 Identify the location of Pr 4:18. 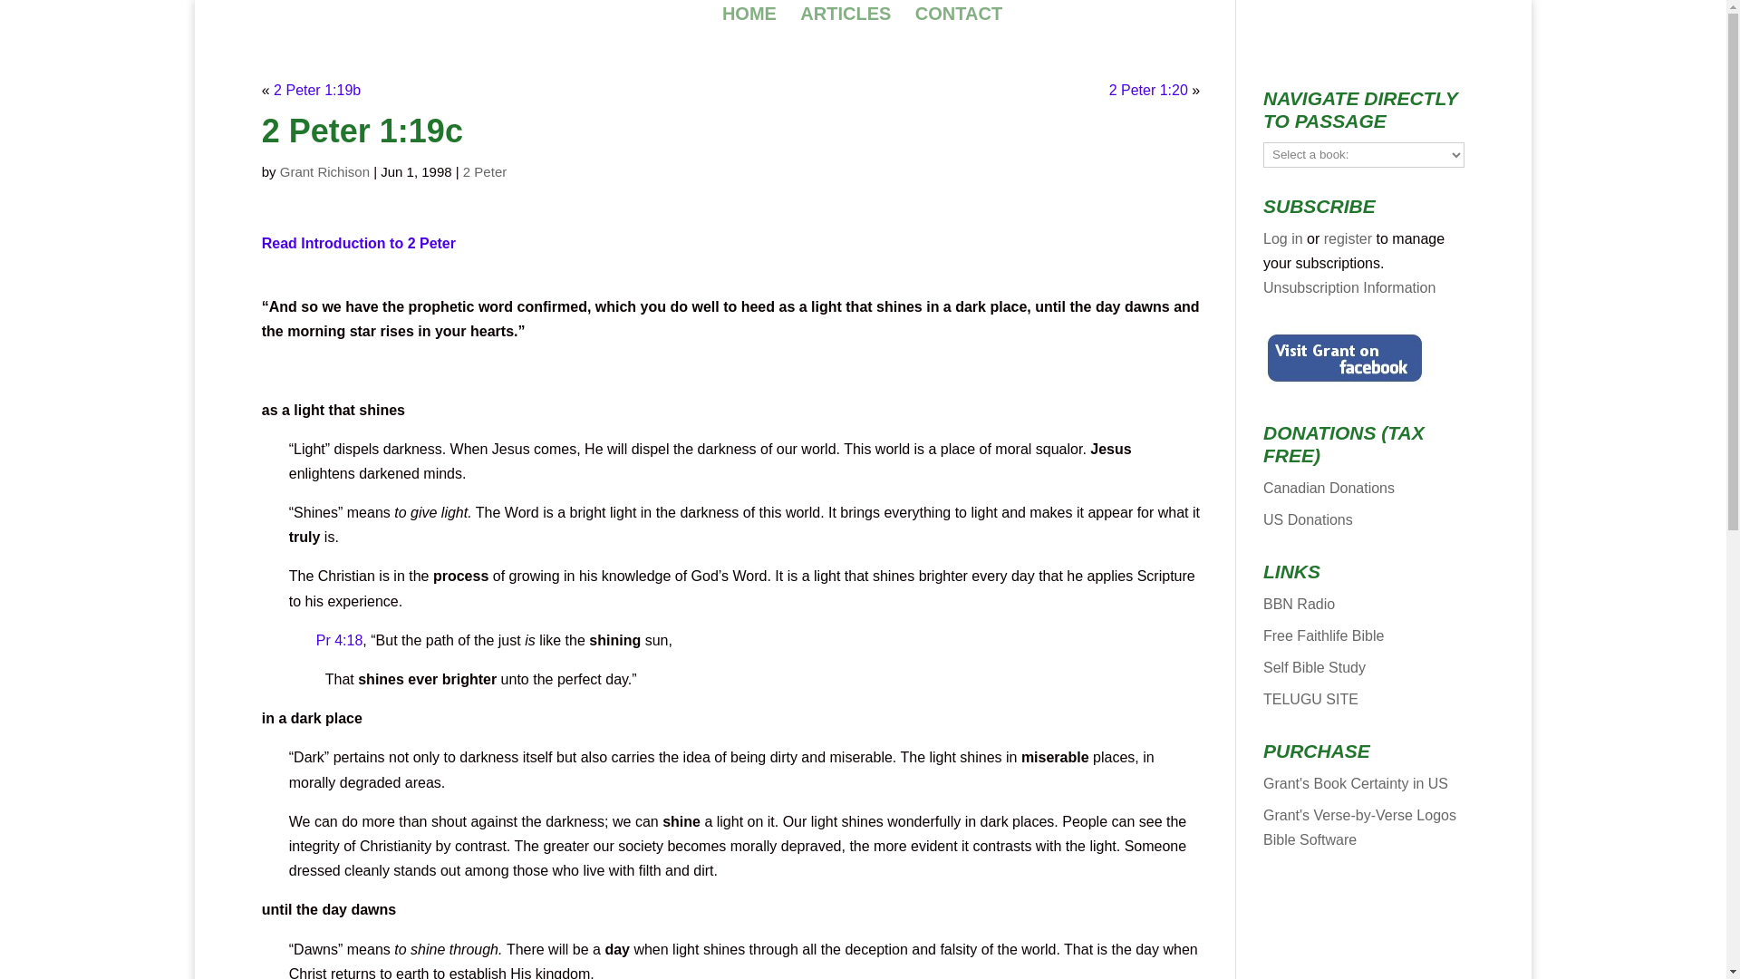
(340, 640).